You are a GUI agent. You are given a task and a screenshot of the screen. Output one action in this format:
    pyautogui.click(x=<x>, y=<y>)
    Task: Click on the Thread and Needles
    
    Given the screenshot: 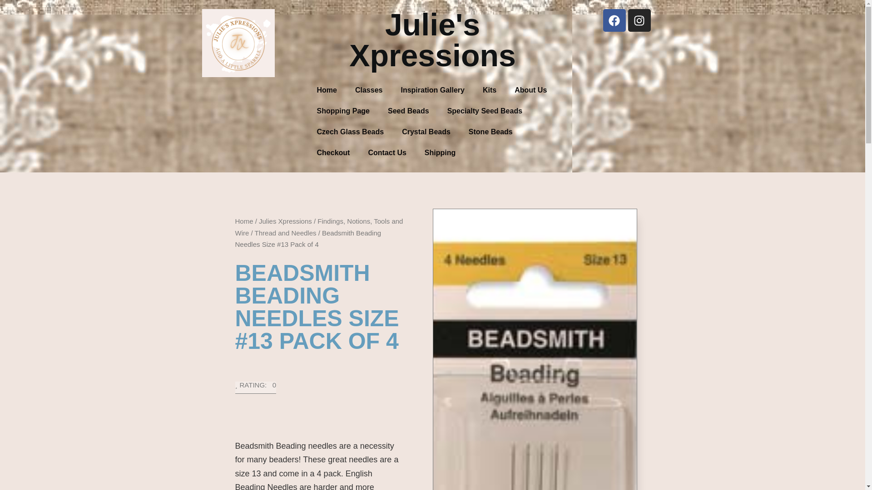 What is the action you would take?
    pyautogui.click(x=285, y=232)
    